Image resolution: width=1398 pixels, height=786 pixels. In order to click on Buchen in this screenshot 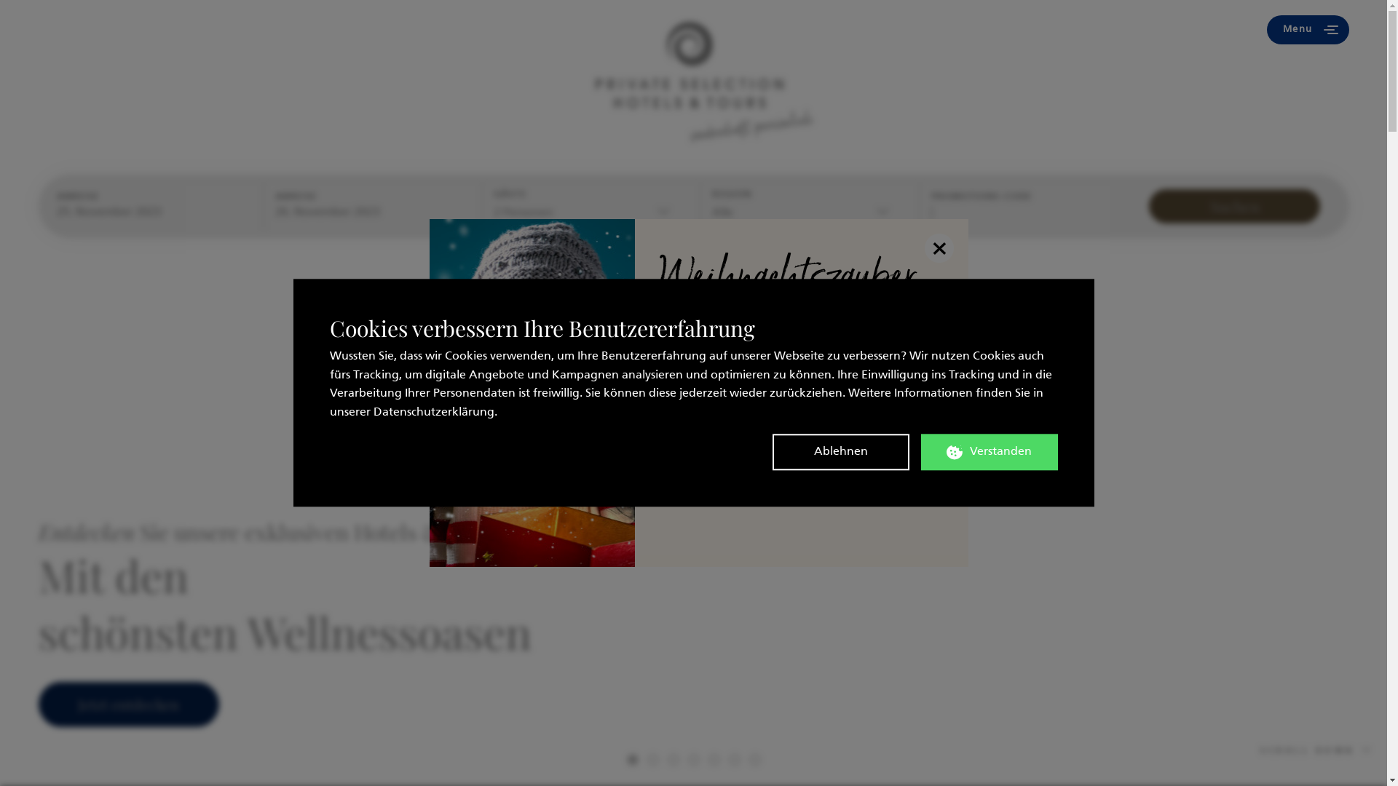, I will do `click(304, 30)`.